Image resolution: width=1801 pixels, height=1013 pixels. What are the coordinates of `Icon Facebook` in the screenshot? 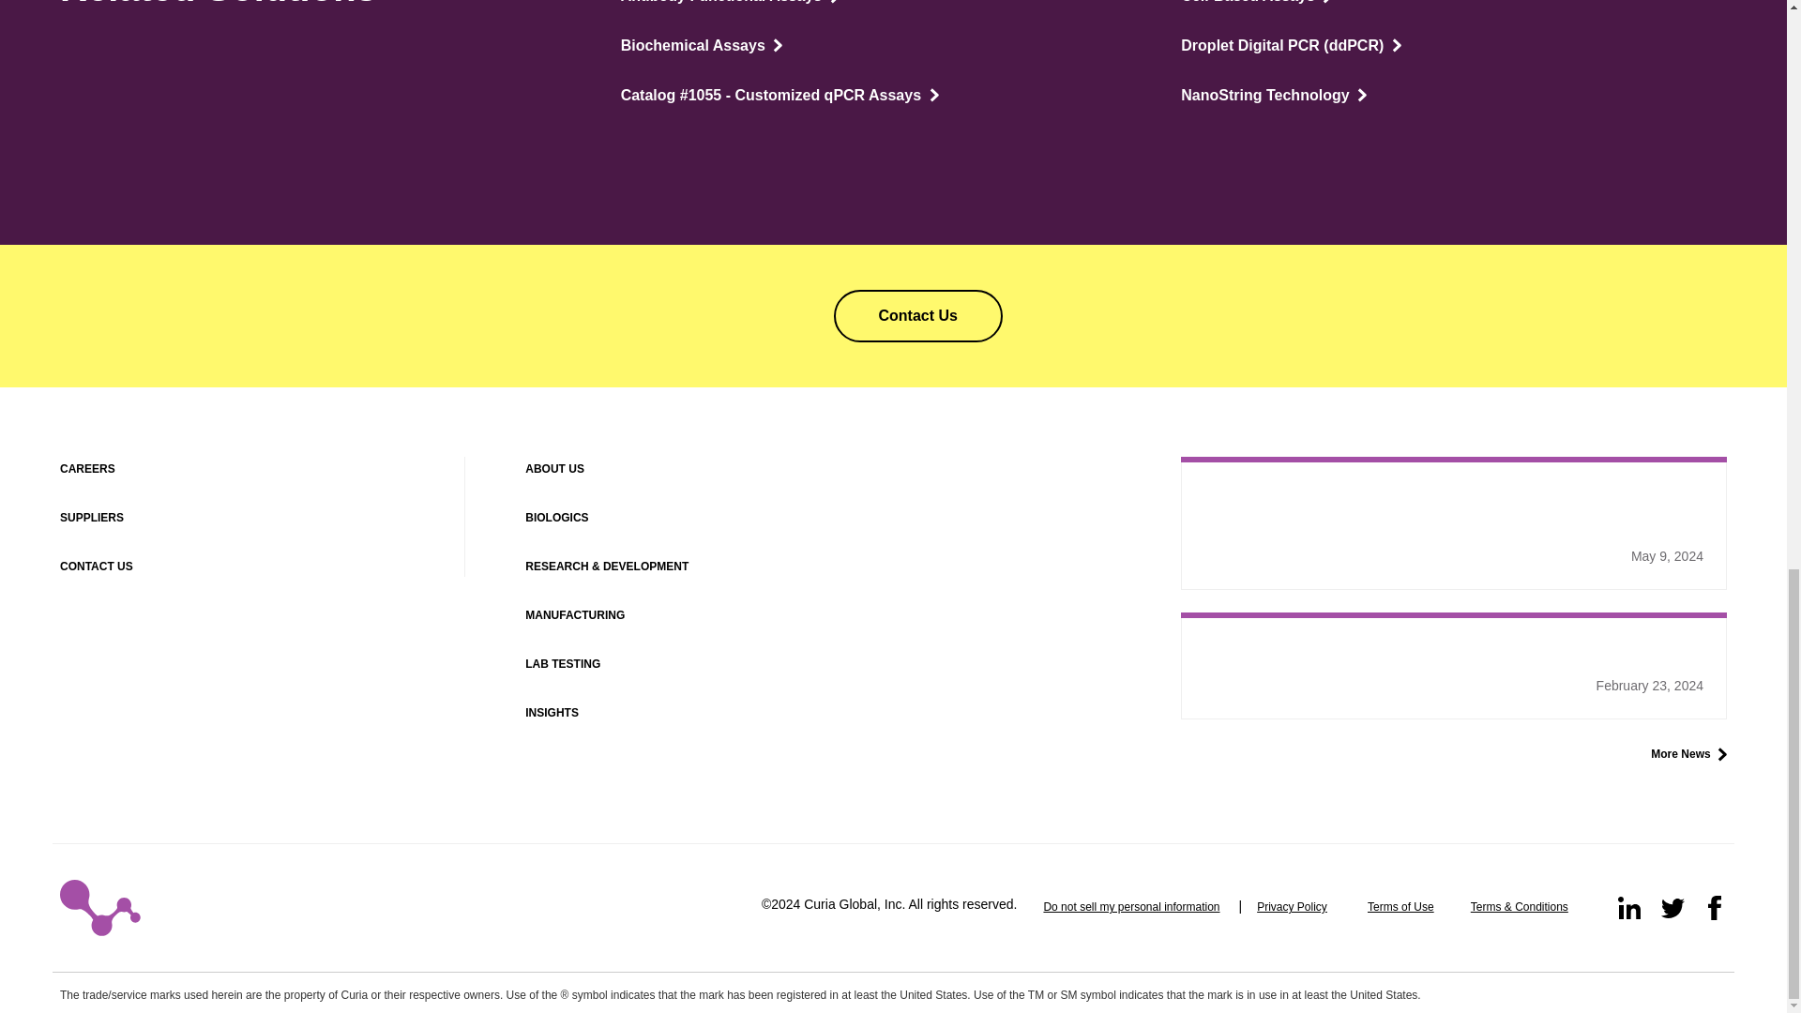 It's located at (1715, 907).